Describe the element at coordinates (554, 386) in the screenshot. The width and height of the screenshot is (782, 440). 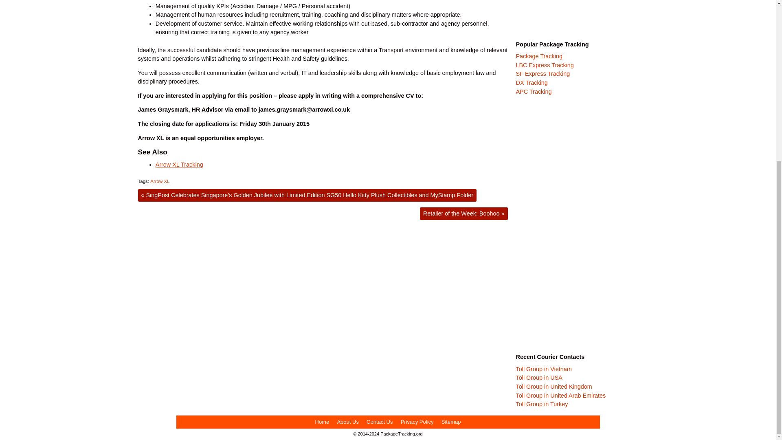
I see `Toll Group in United Kingdom` at that location.